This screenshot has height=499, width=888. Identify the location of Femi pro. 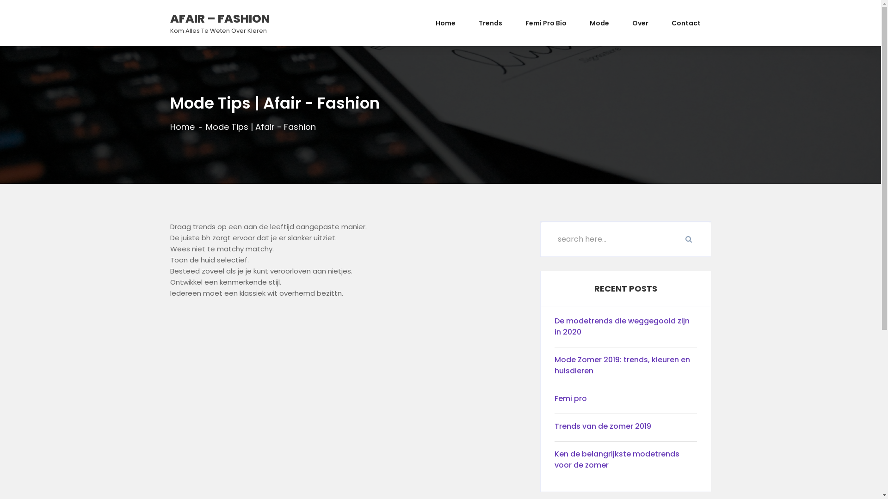
(625, 401).